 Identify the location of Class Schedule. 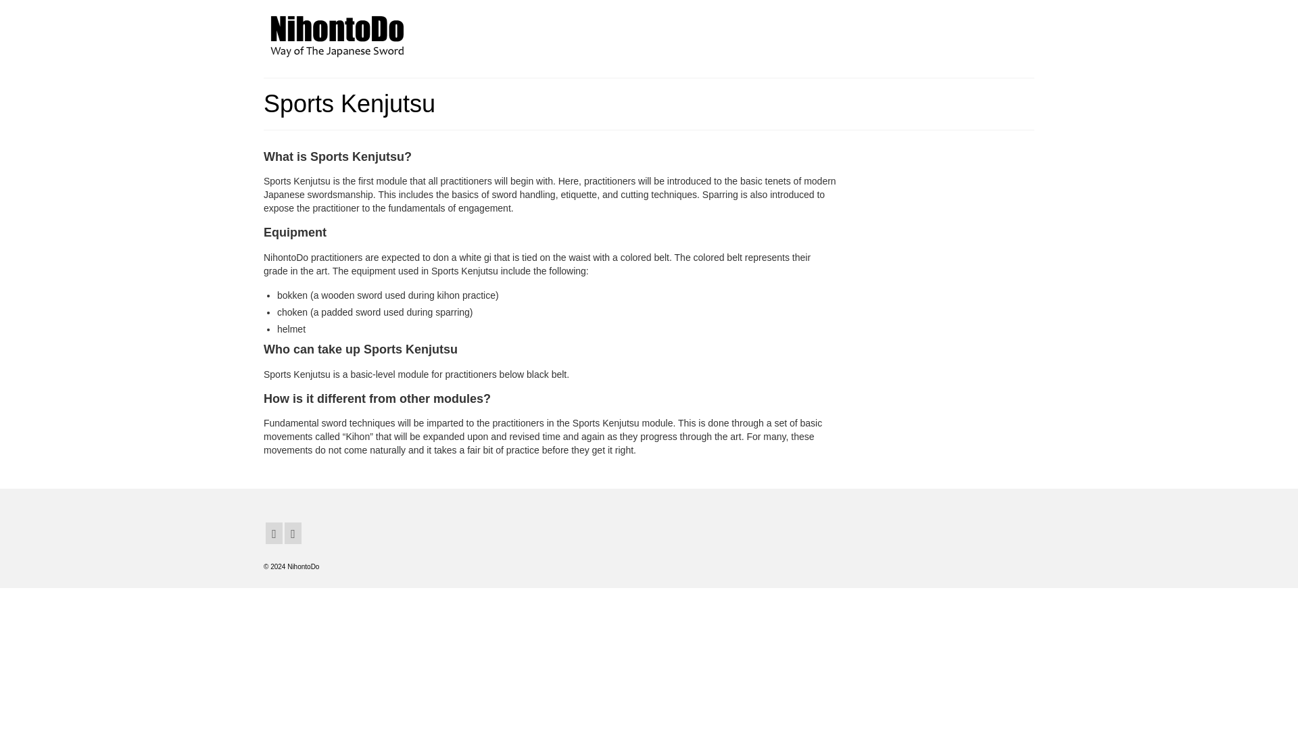
(986, 33).